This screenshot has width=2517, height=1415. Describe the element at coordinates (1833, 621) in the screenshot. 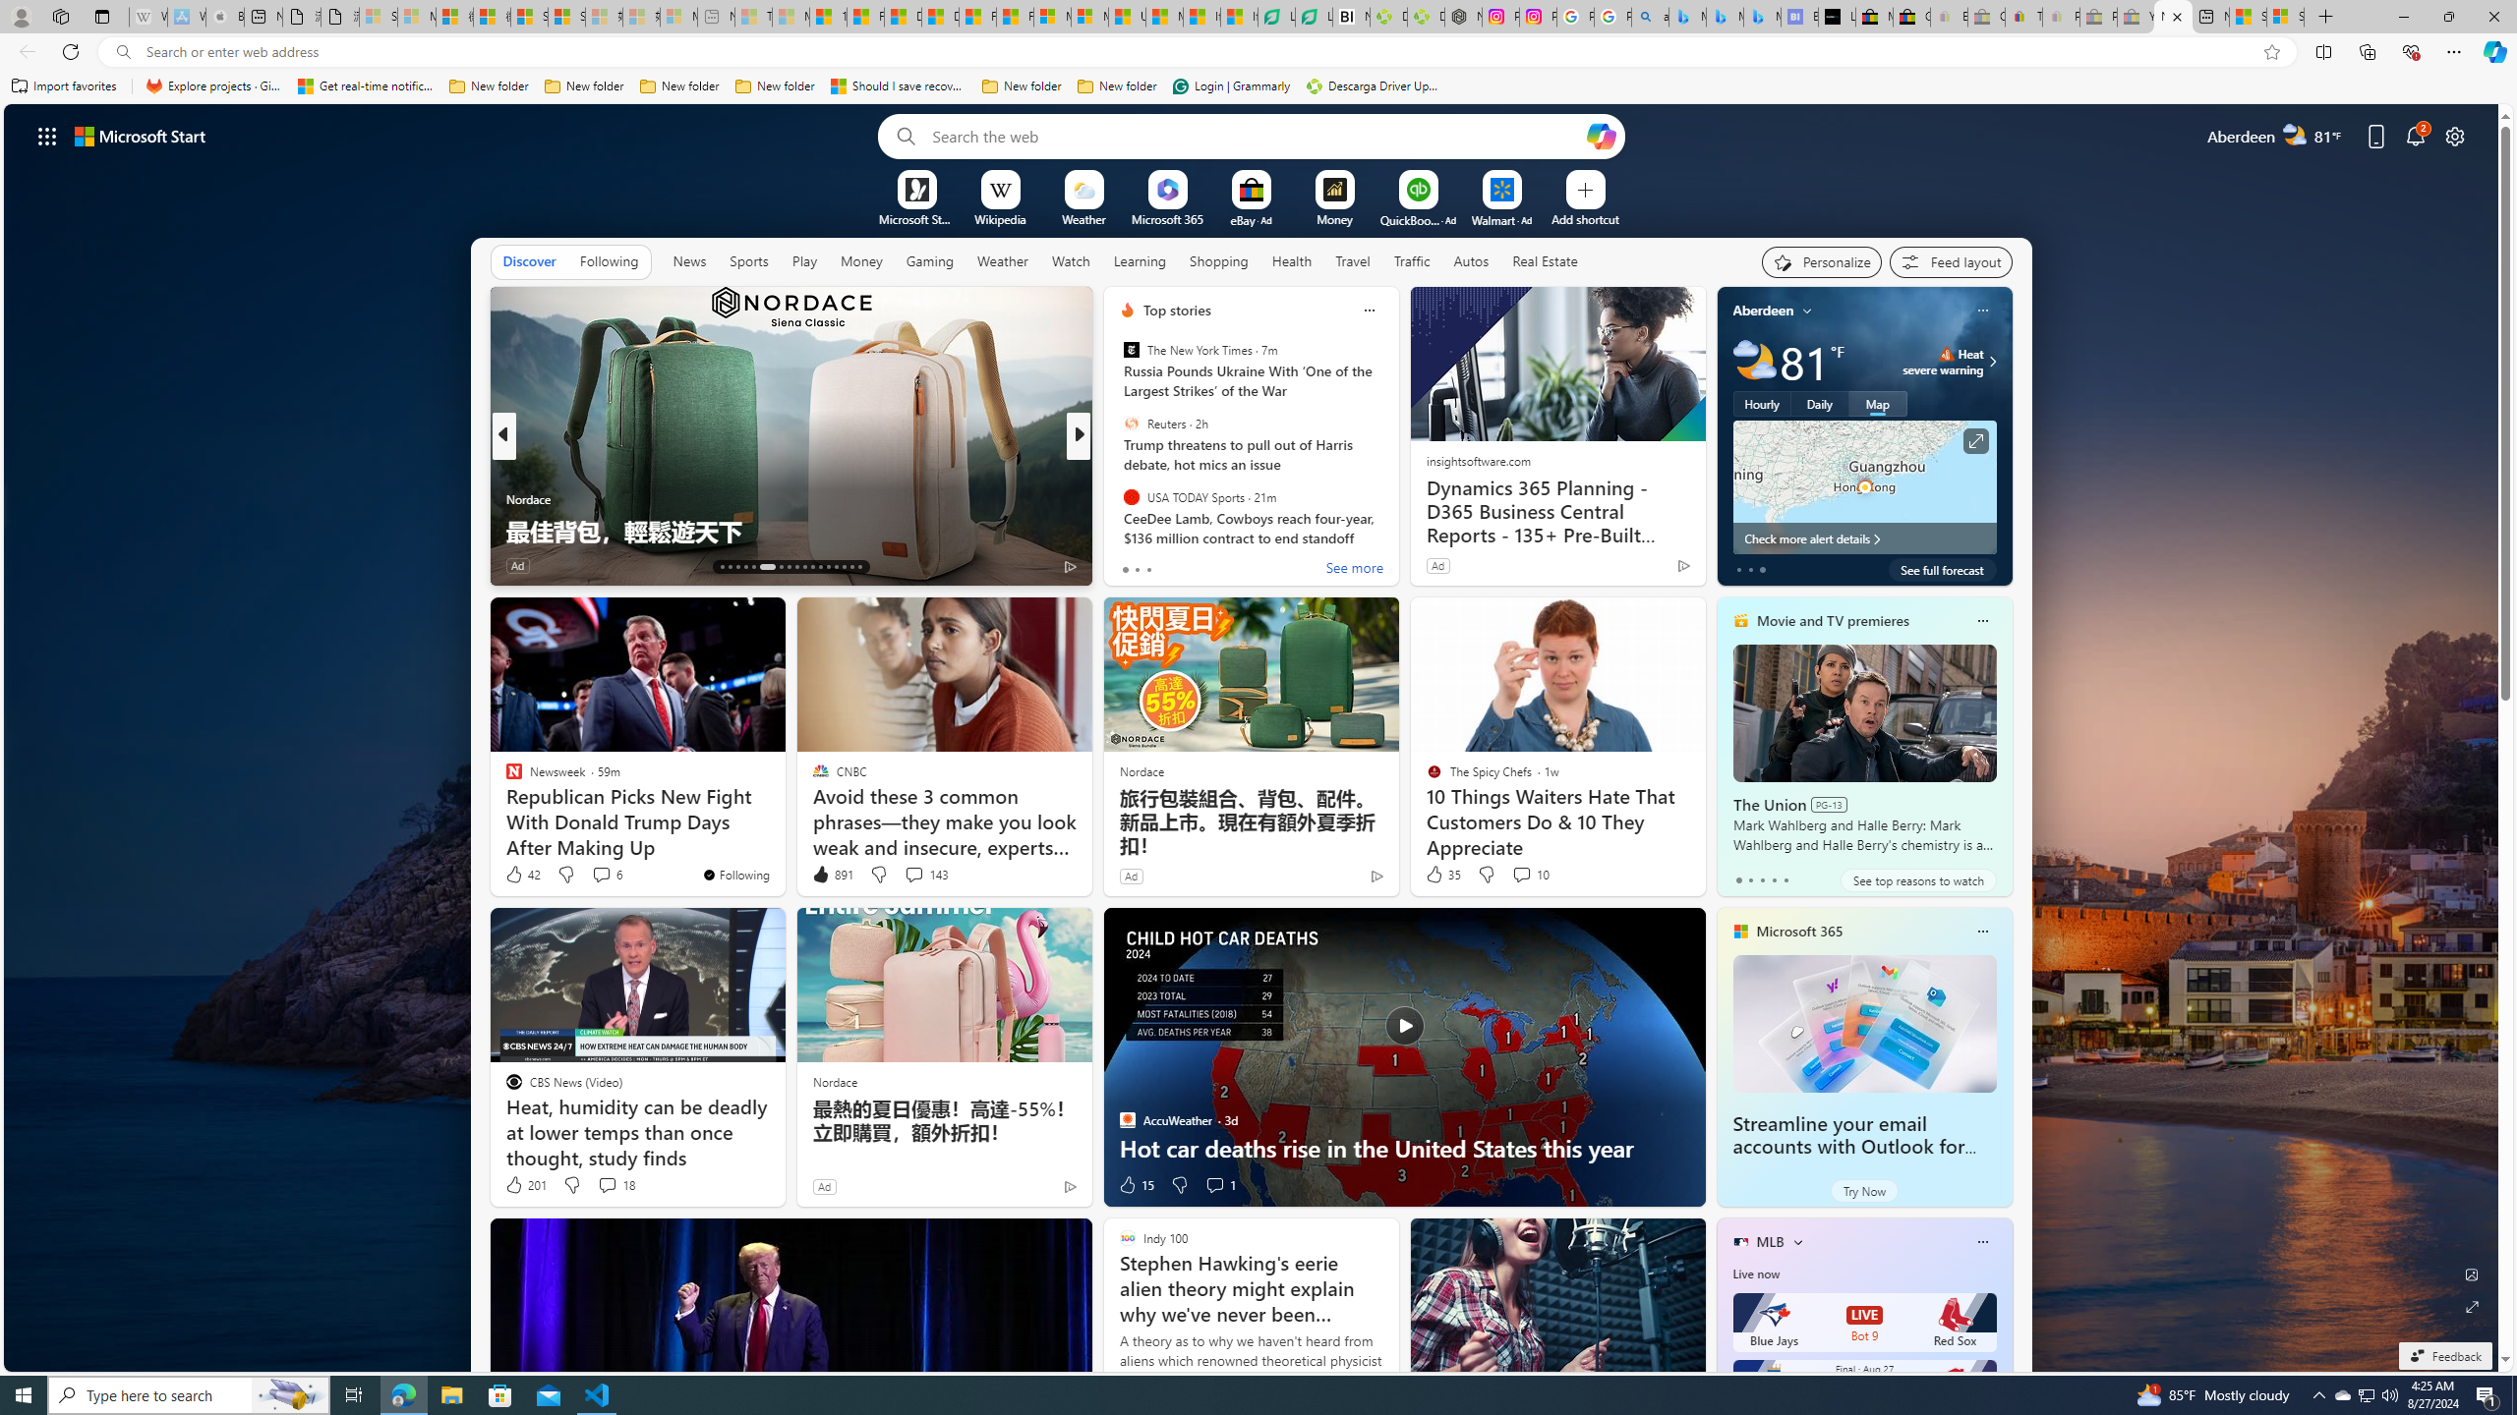

I see `Movie and TV premieres` at that location.